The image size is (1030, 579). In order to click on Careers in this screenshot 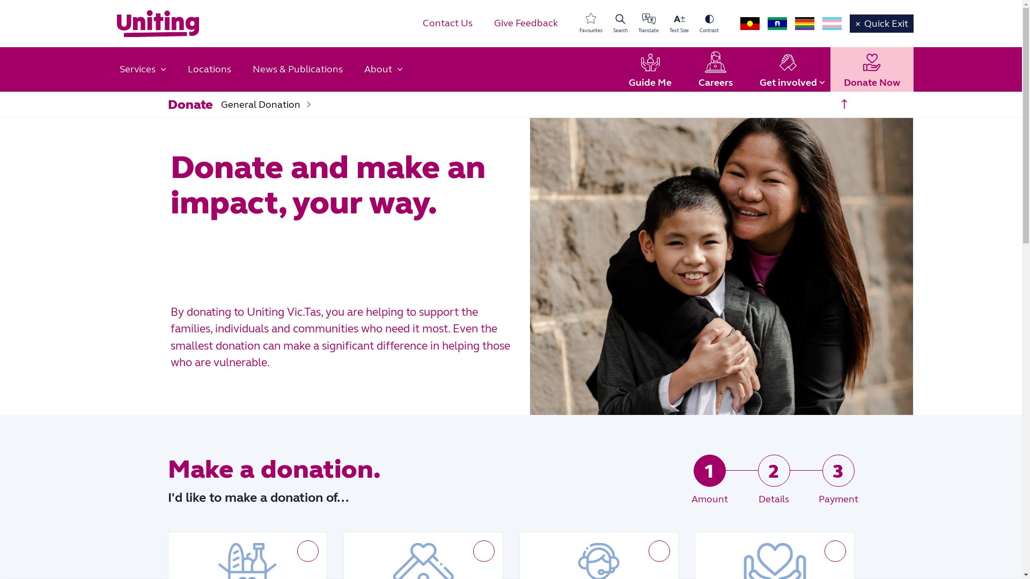, I will do `click(715, 70)`.